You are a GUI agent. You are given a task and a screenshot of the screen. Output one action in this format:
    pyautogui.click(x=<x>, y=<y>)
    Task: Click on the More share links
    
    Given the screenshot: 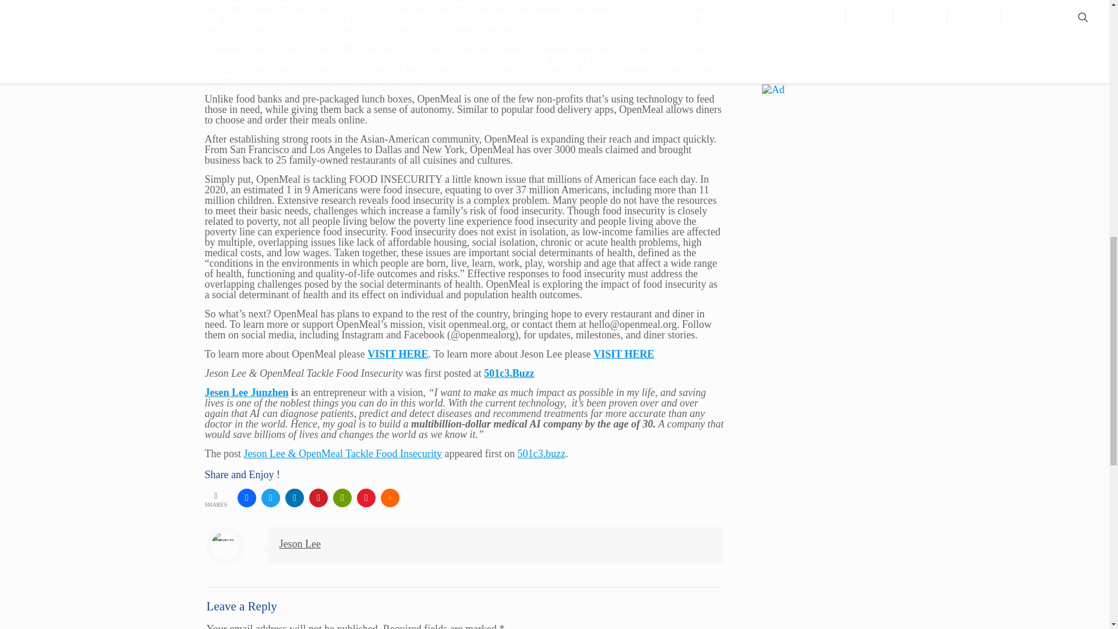 What is the action you would take?
    pyautogui.click(x=390, y=497)
    